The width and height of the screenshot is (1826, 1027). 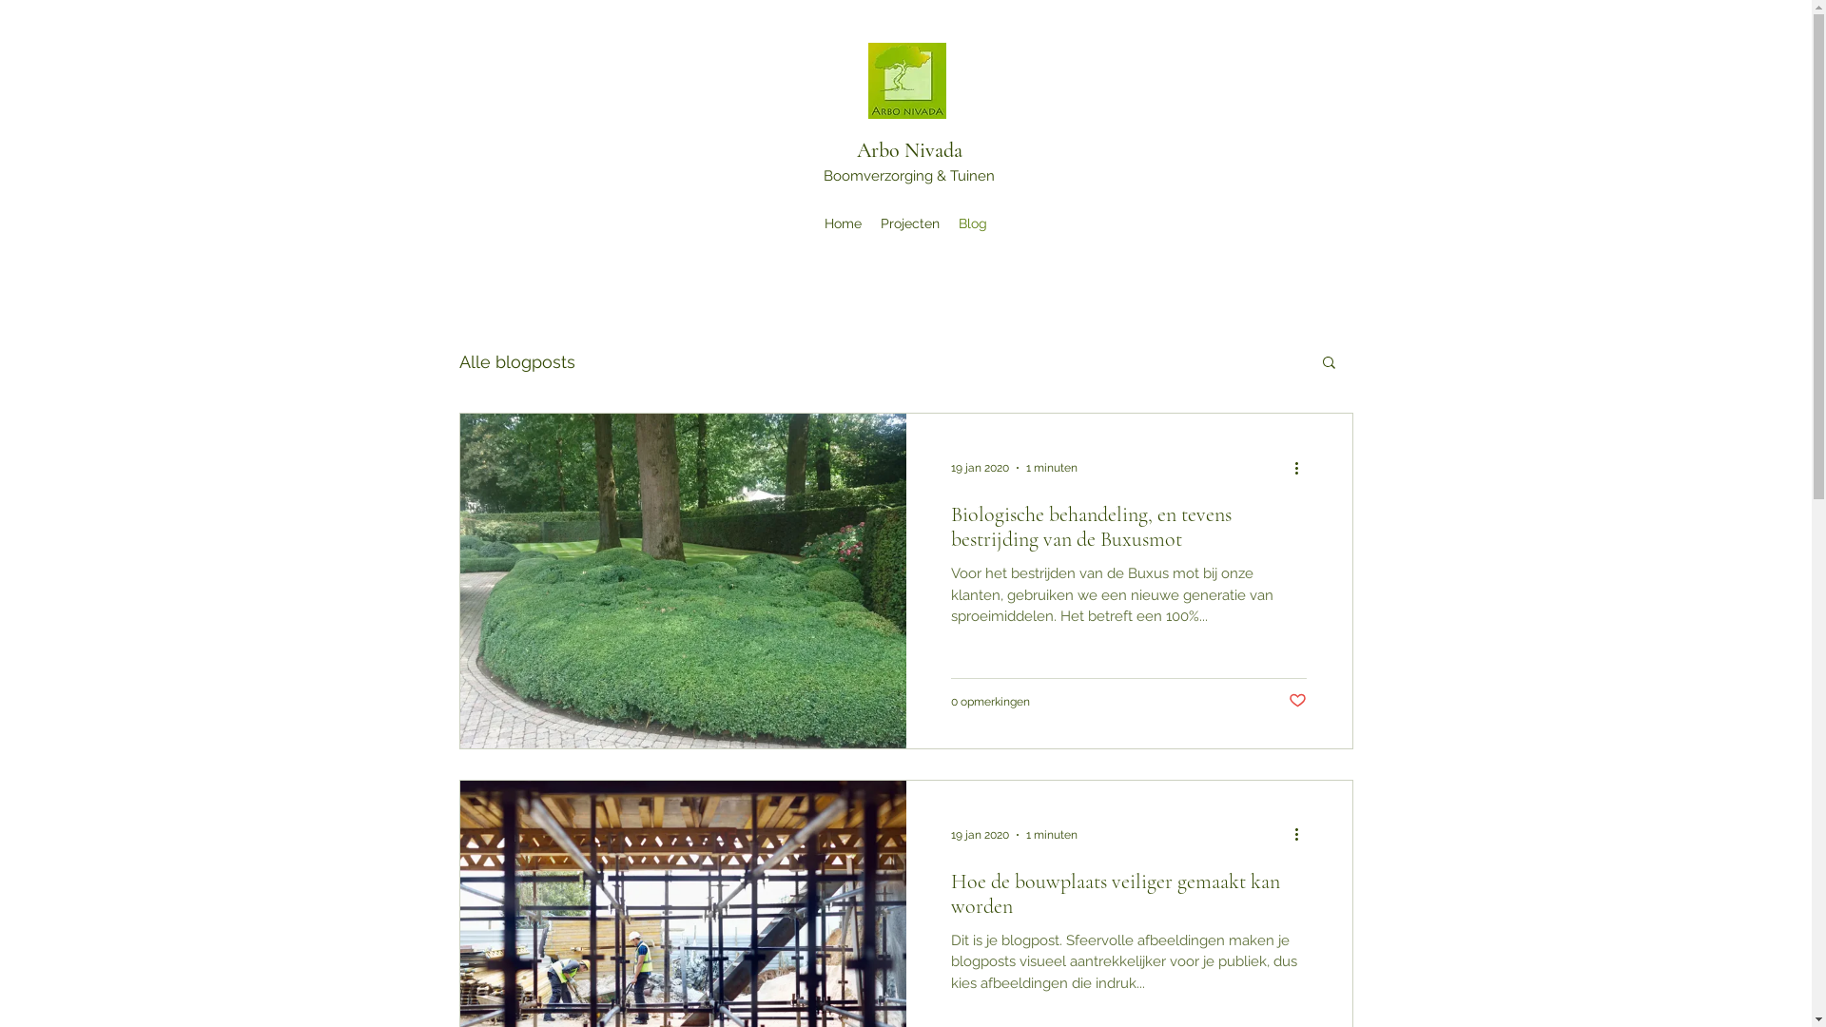 I want to click on Projecten, so click(x=910, y=223).